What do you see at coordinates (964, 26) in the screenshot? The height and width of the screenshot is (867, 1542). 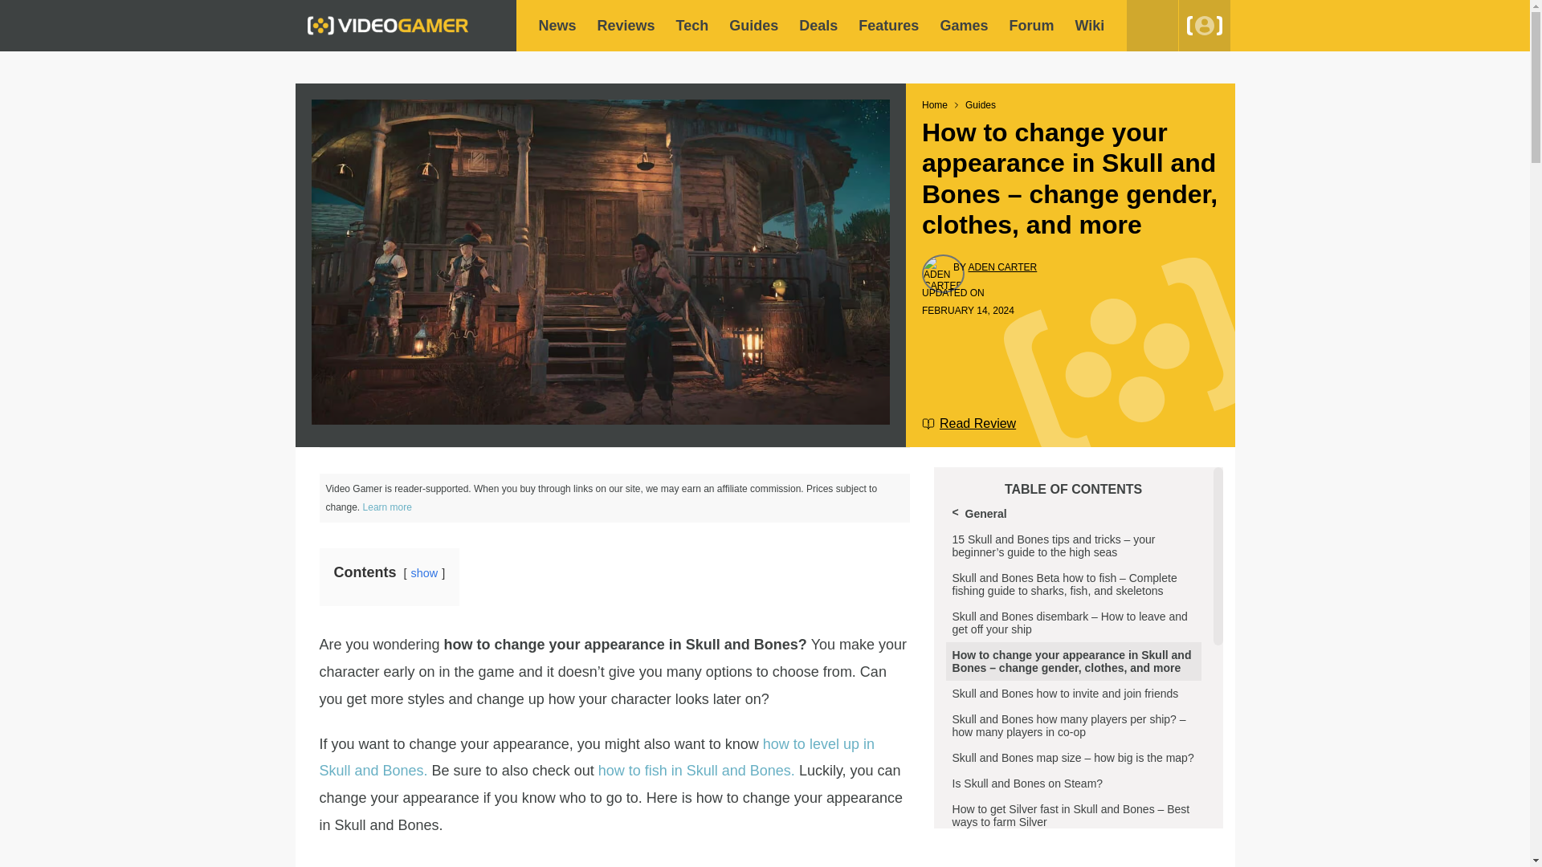 I see `Games` at bounding box center [964, 26].